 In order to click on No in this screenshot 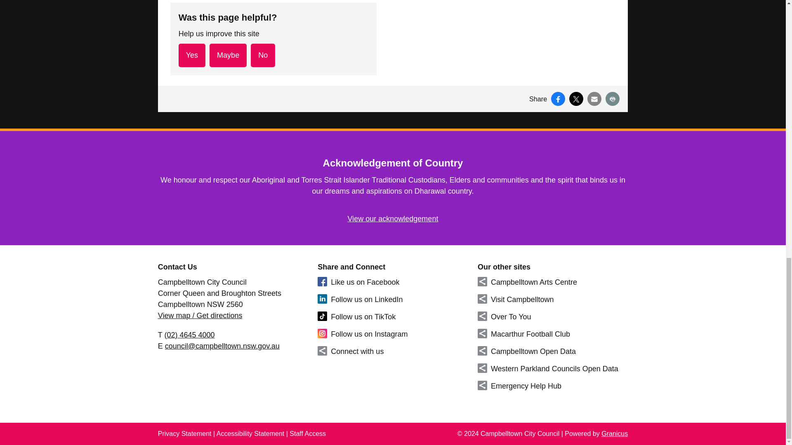, I will do `click(263, 55)`.